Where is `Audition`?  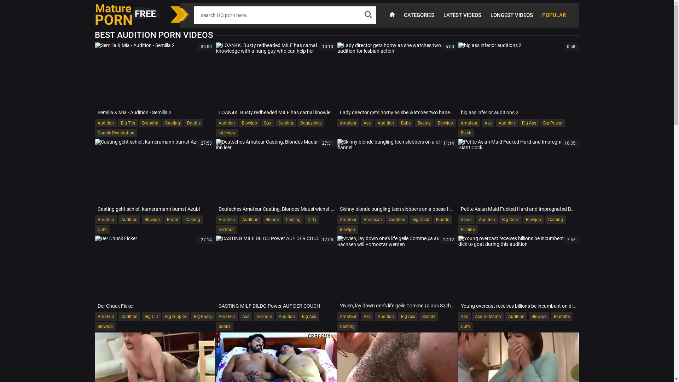 Audition is located at coordinates (516, 316).